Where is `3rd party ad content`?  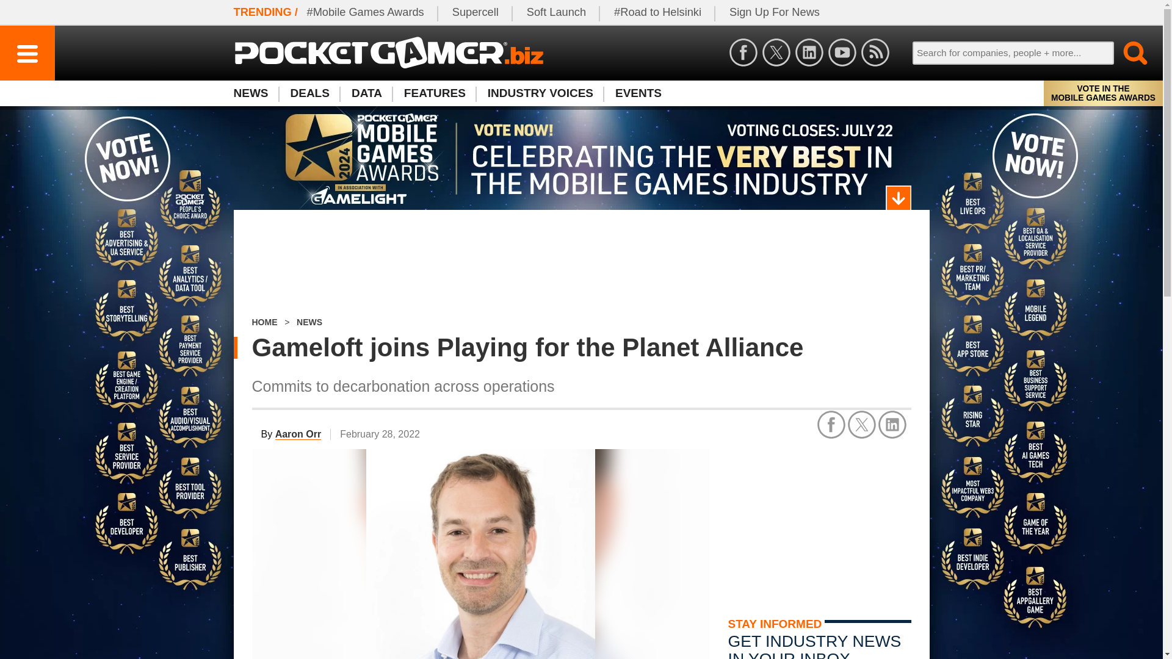
3rd party ad content is located at coordinates (581, 264).